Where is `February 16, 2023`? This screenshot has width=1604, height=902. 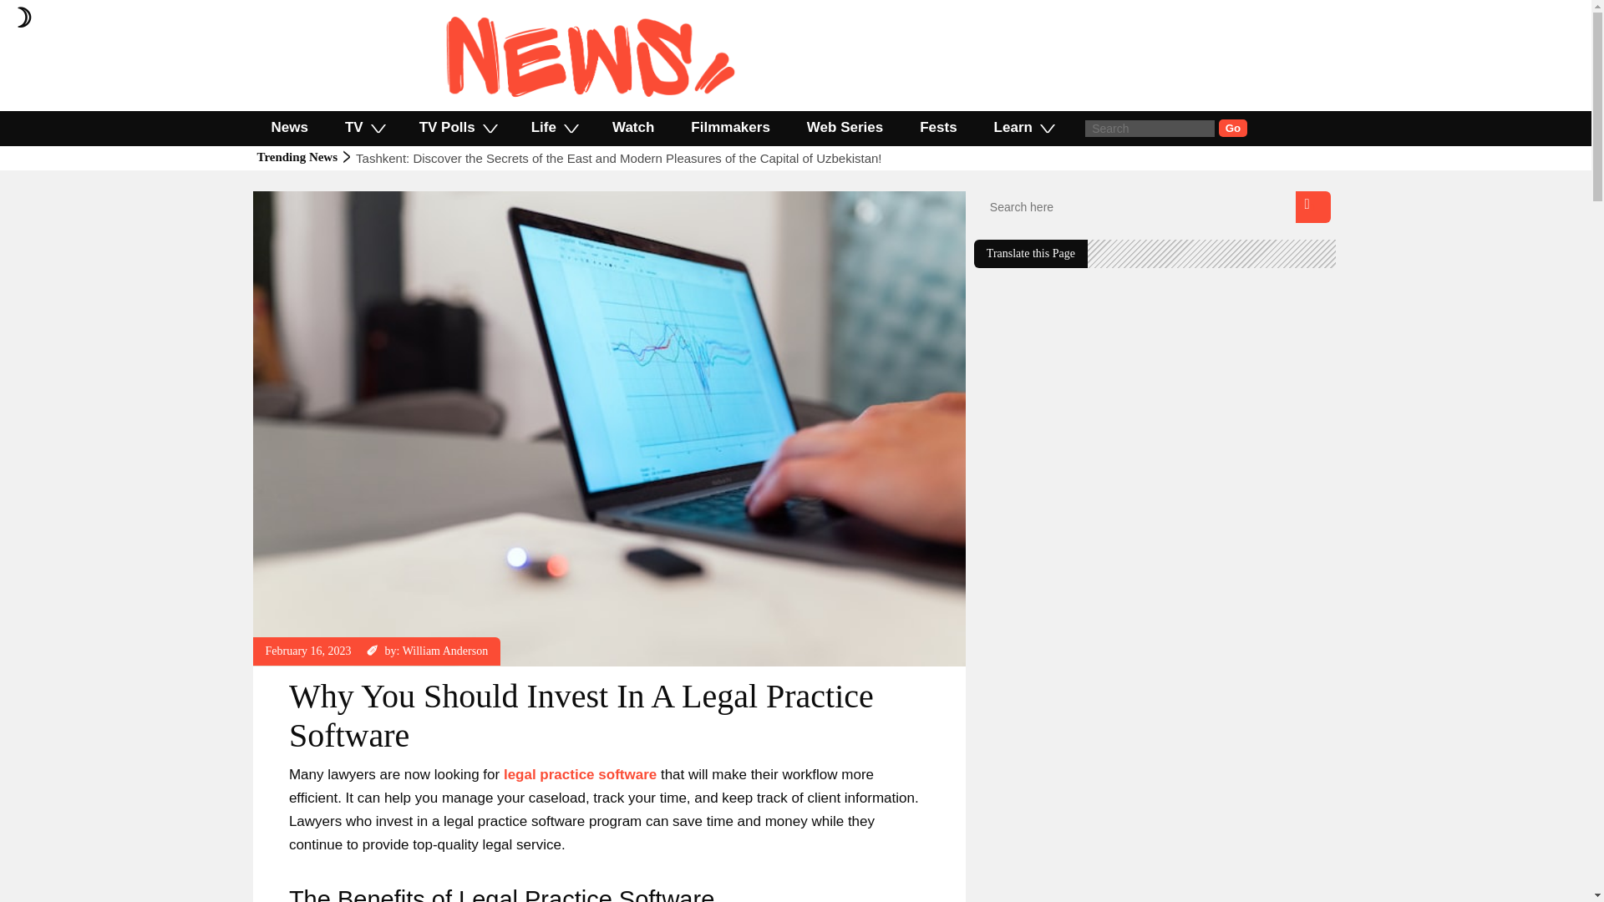
February 16, 2023 is located at coordinates (308, 651).